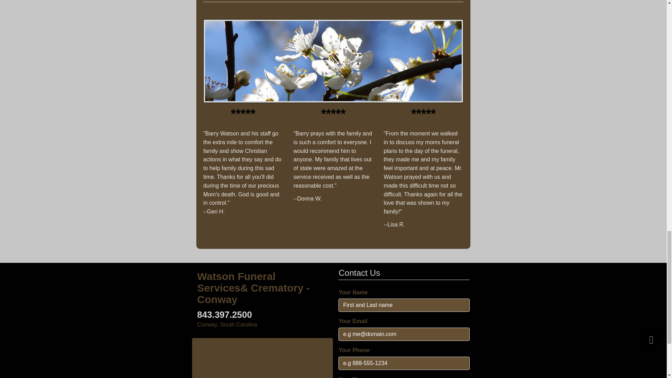 This screenshot has width=672, height=378. What do you see at coordinates (224, 314) in the screenshot?
I see `843.397.2500` at bounding box center [224, 314].